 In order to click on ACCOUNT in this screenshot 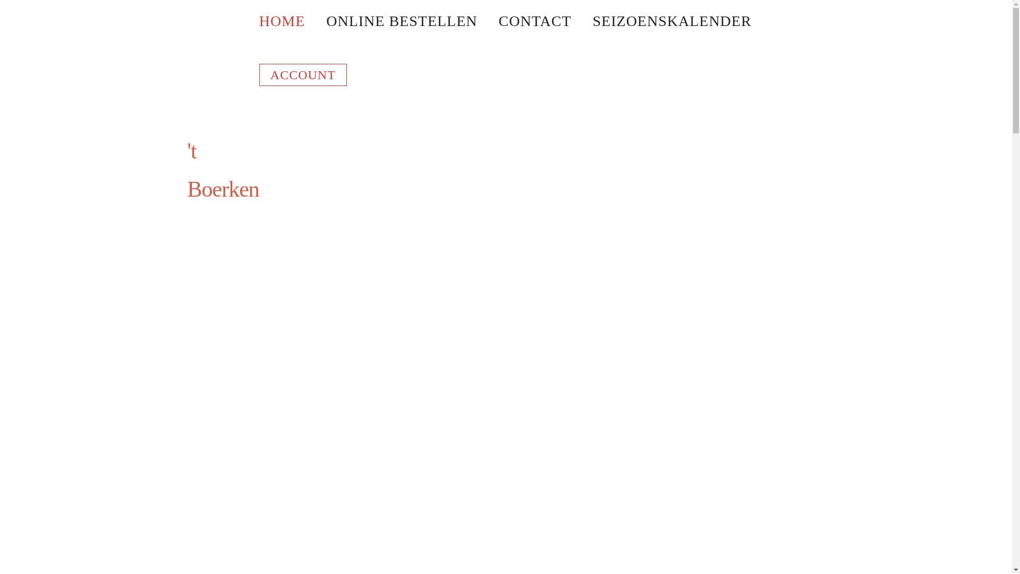, I will do `click(303, 75)`.